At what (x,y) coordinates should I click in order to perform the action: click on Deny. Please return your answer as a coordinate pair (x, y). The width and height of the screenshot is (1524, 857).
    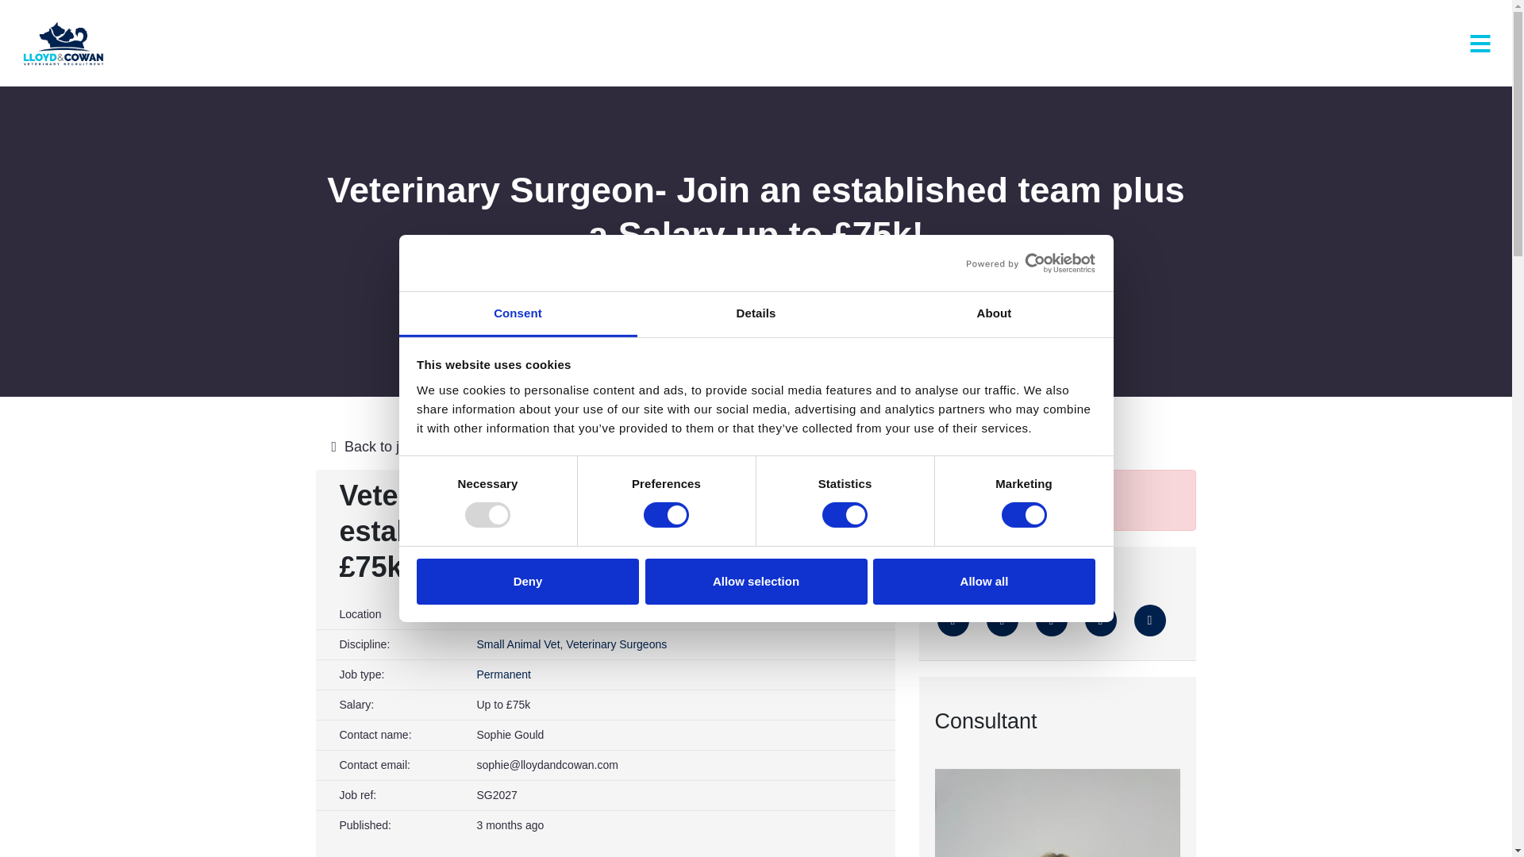
    Looking at the image, I should click on (527, 582).